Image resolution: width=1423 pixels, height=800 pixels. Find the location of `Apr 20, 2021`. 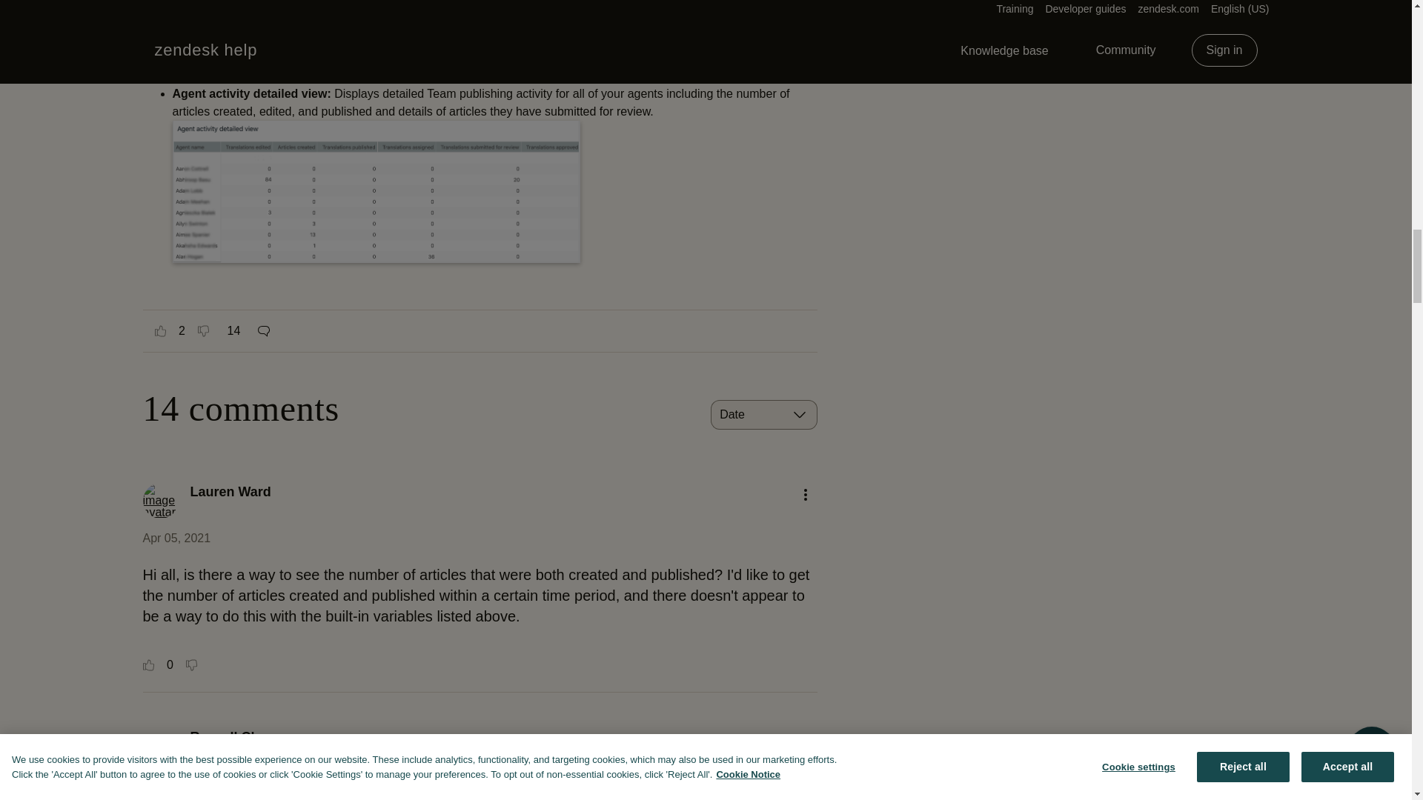

Apr 20, 2021 is located at coordinates (176, 787).